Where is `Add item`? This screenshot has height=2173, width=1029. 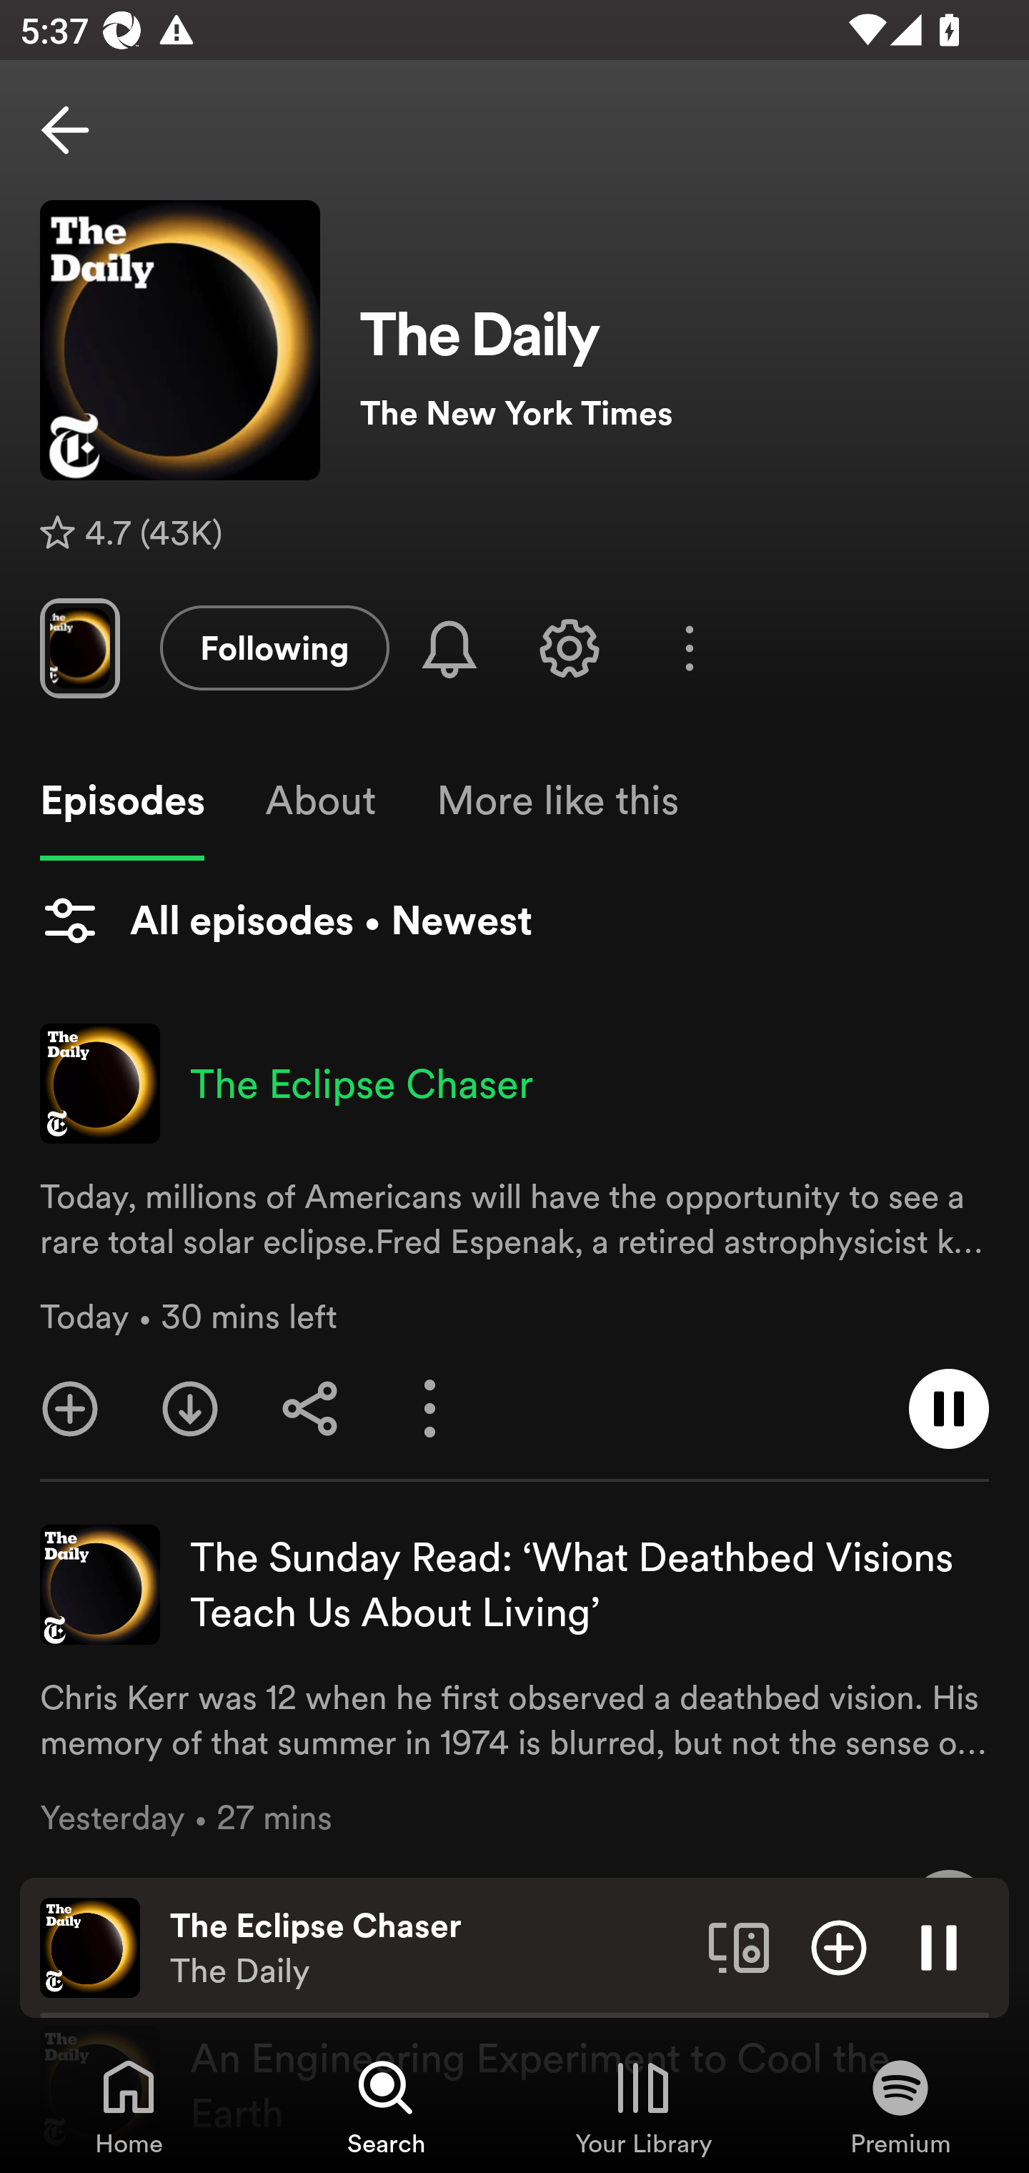 Add item is located at coordinates (839, 1946).